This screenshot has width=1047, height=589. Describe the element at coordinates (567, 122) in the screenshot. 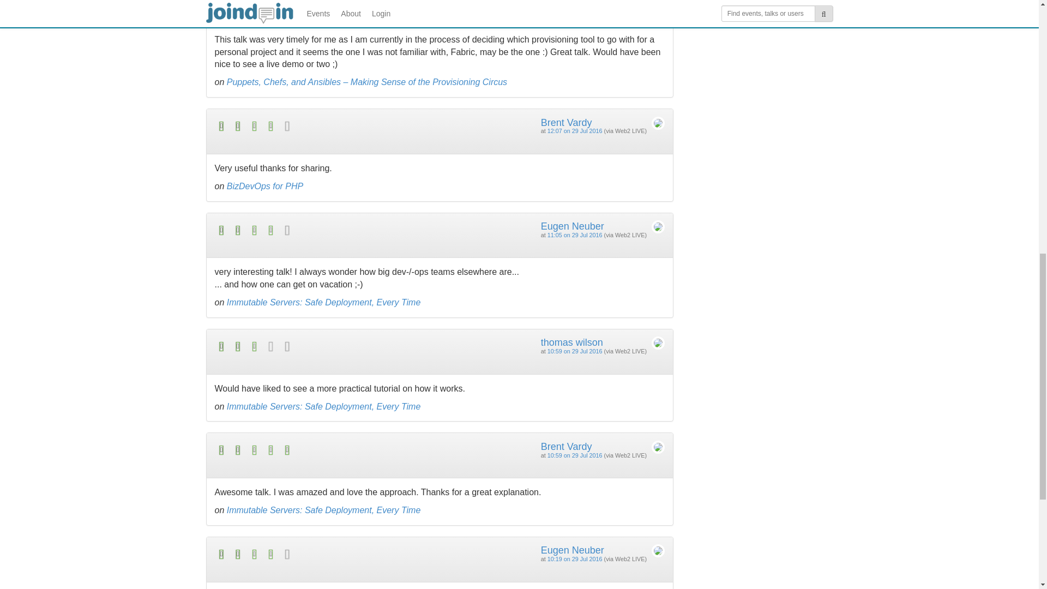

I see `Brent Vardy` at that location.